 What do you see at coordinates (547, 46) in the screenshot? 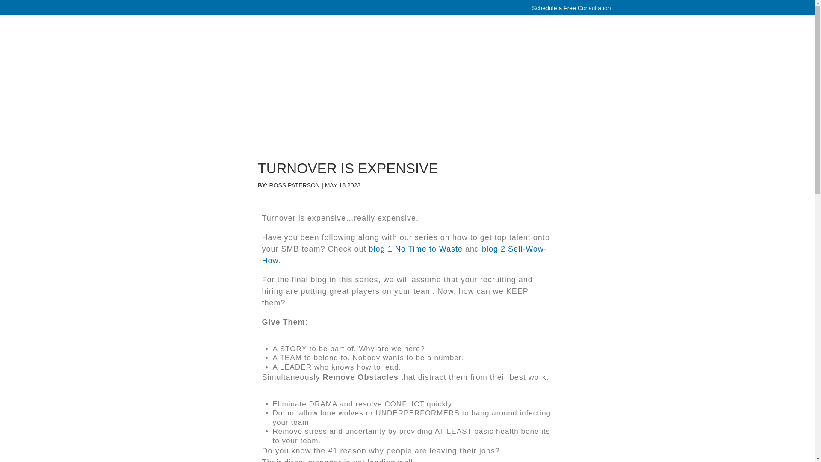
I see `EVENTS` at bounding box center [547, 46].